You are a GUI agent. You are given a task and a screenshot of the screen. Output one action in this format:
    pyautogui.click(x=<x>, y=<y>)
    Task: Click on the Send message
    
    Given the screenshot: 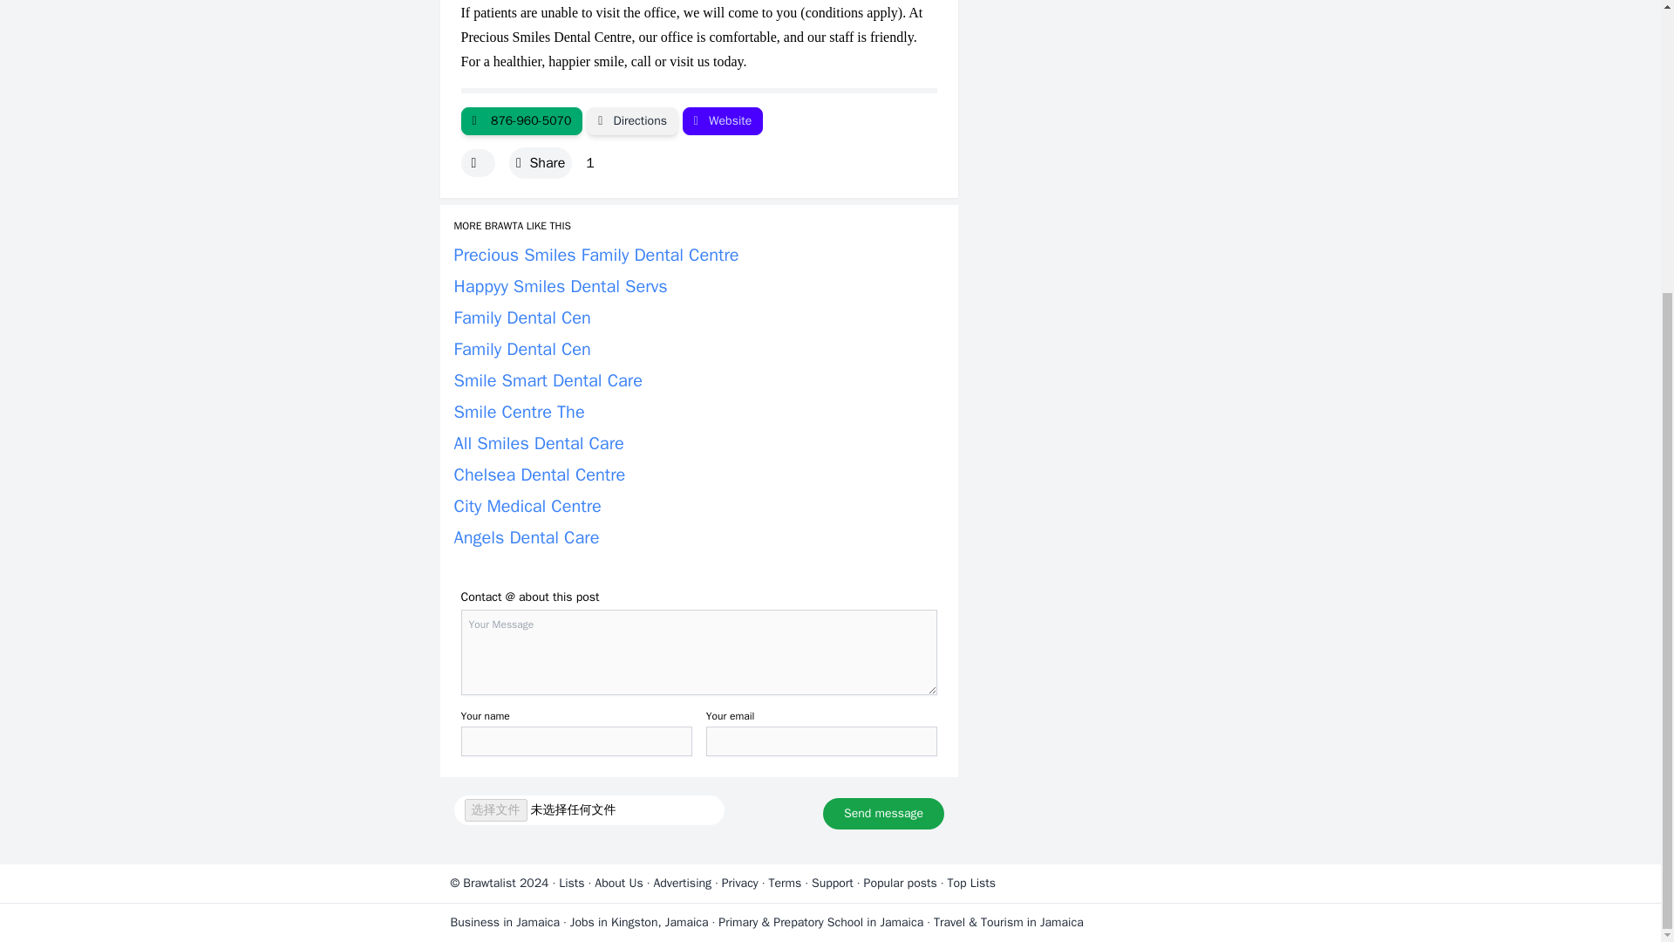 What is the action you would take?
    pyautogui.click(x=883, y=813)
    